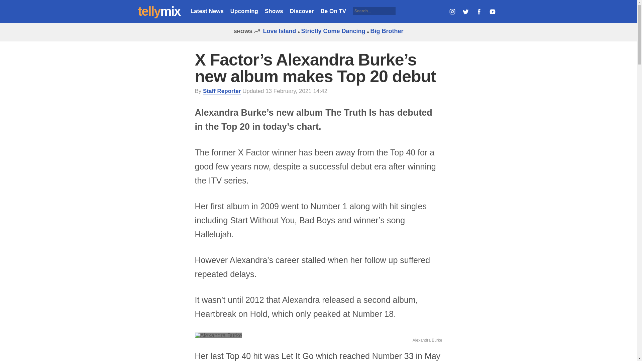  What do you see at coordinates (331, 31) in the screenshot?
I see `Strictly Come Dancing` at bounding box center [331, 31].